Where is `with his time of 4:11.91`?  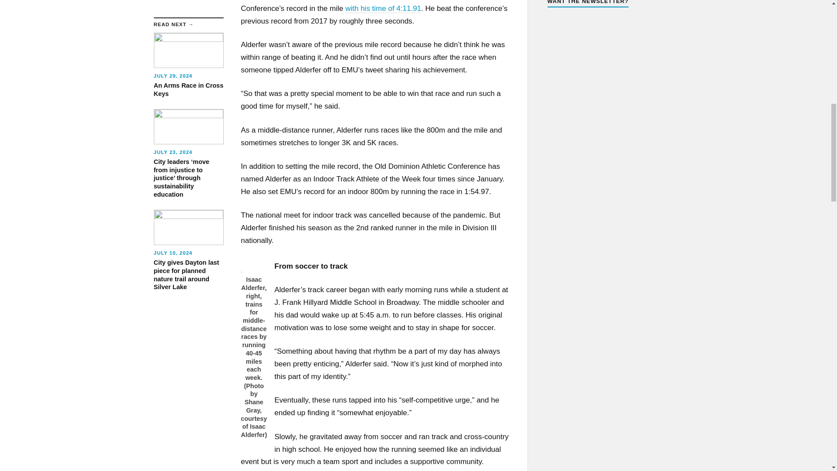 with his time of 4:11.91 is located at coordinates (383, 9).